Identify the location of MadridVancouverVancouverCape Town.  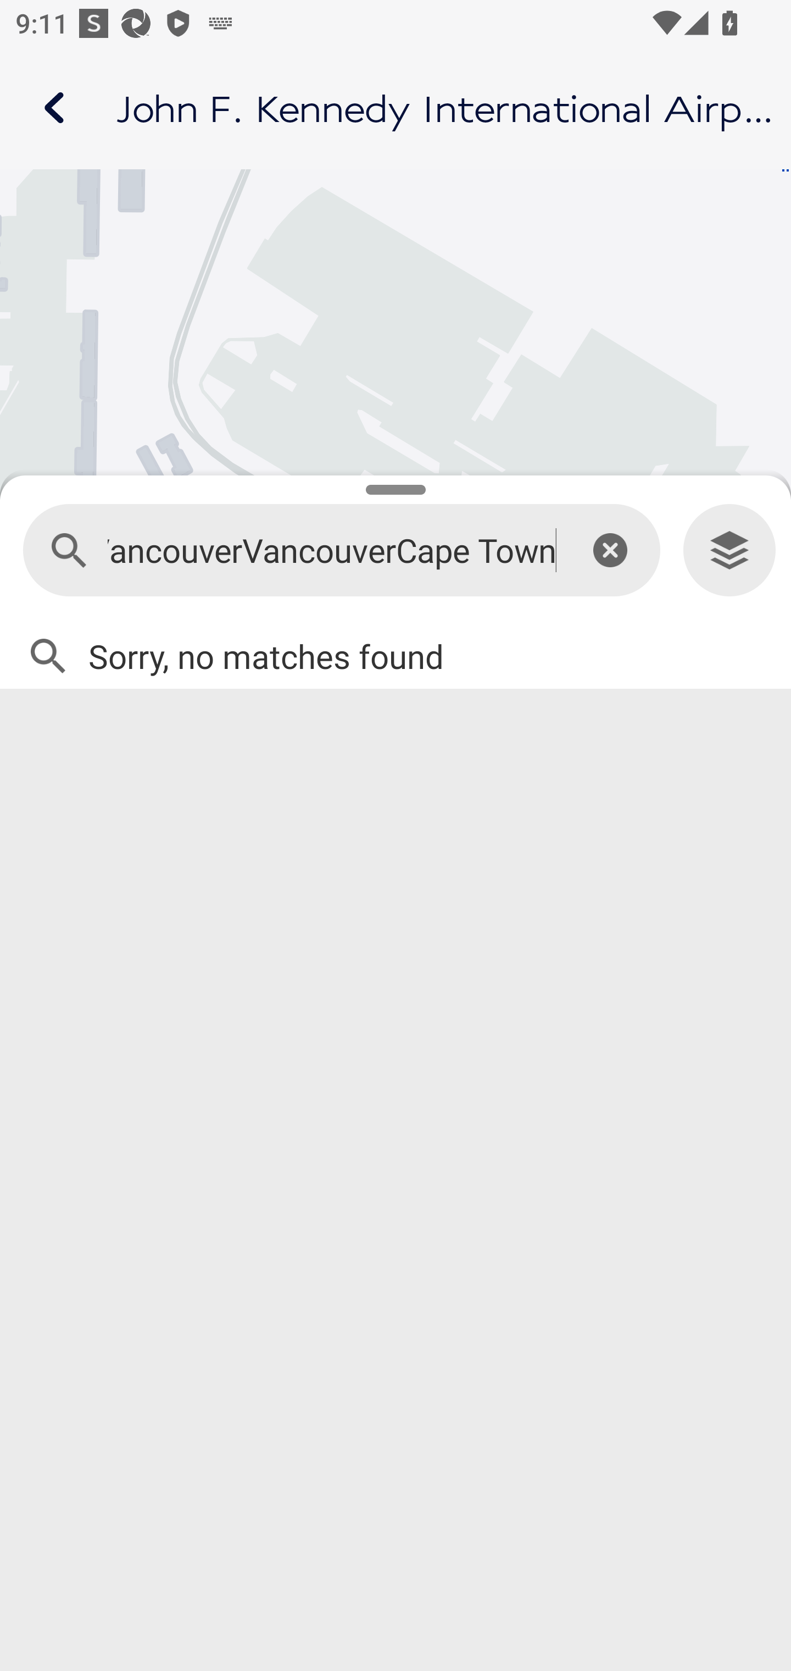
(332, 551).